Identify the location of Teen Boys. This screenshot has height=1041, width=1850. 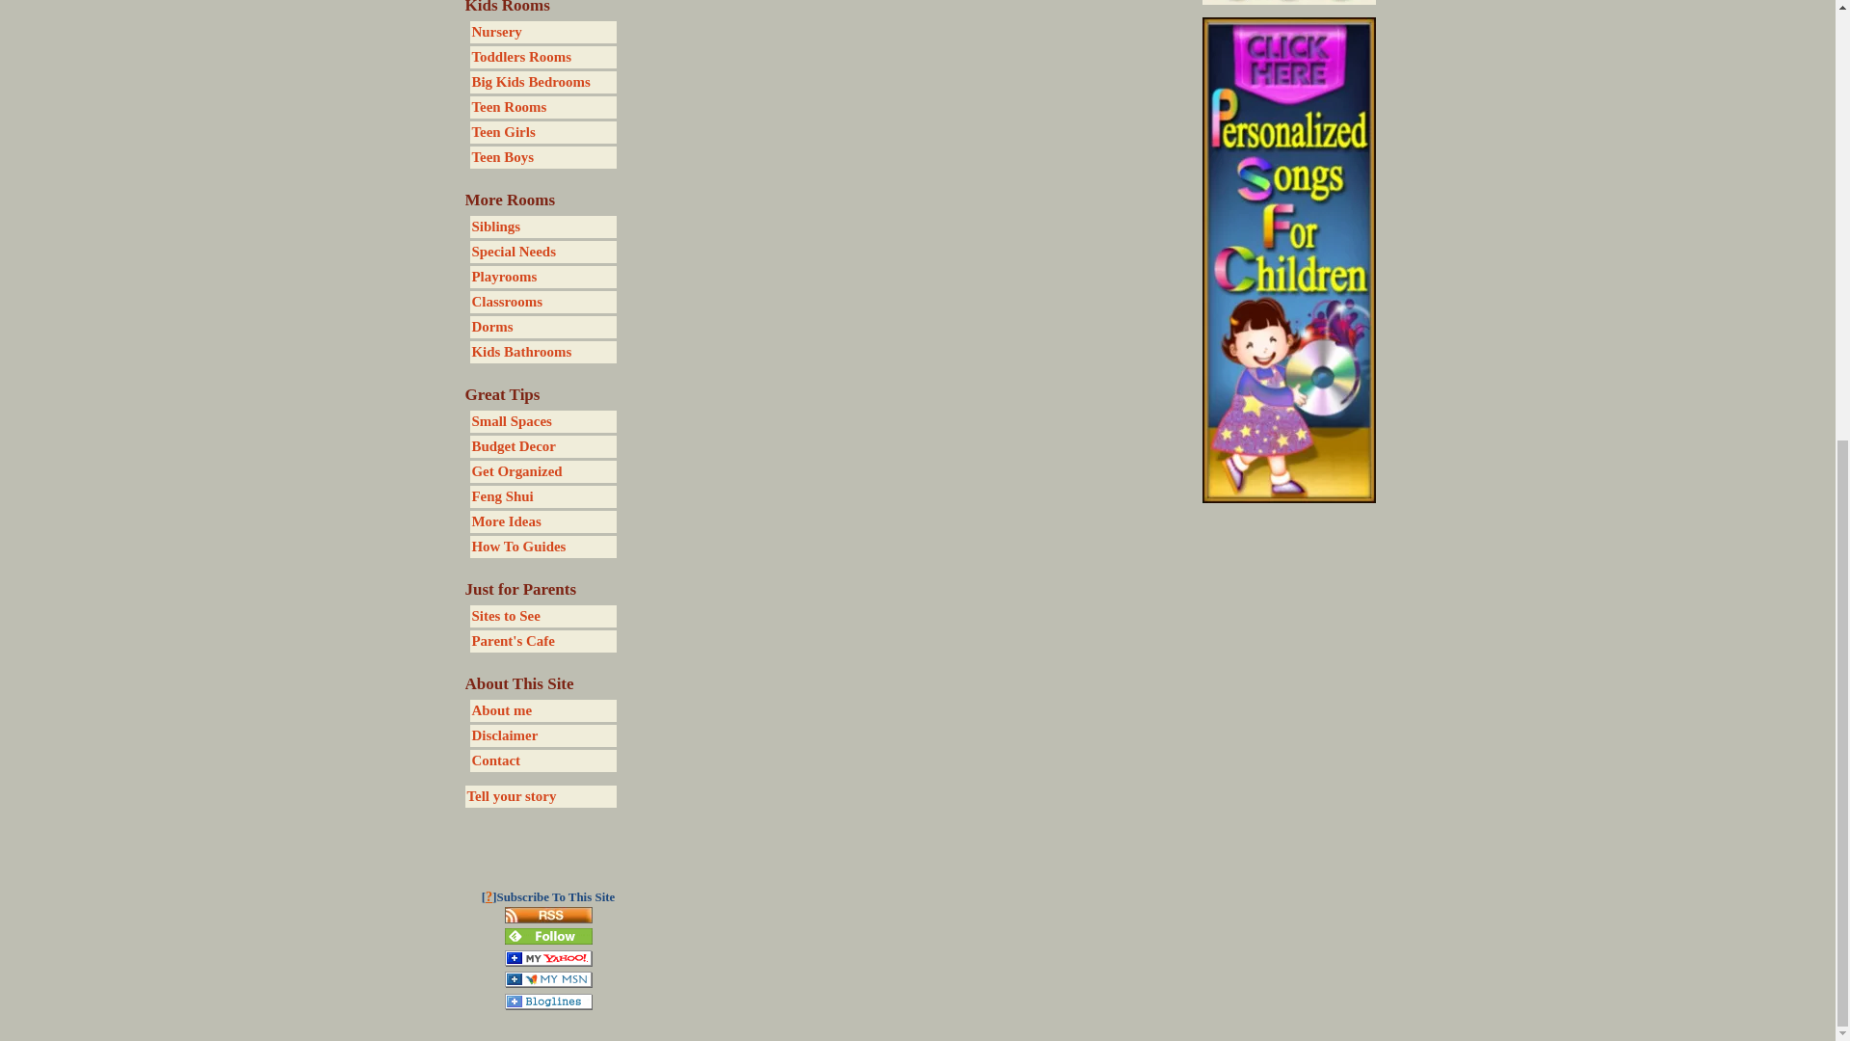
(542, 157).